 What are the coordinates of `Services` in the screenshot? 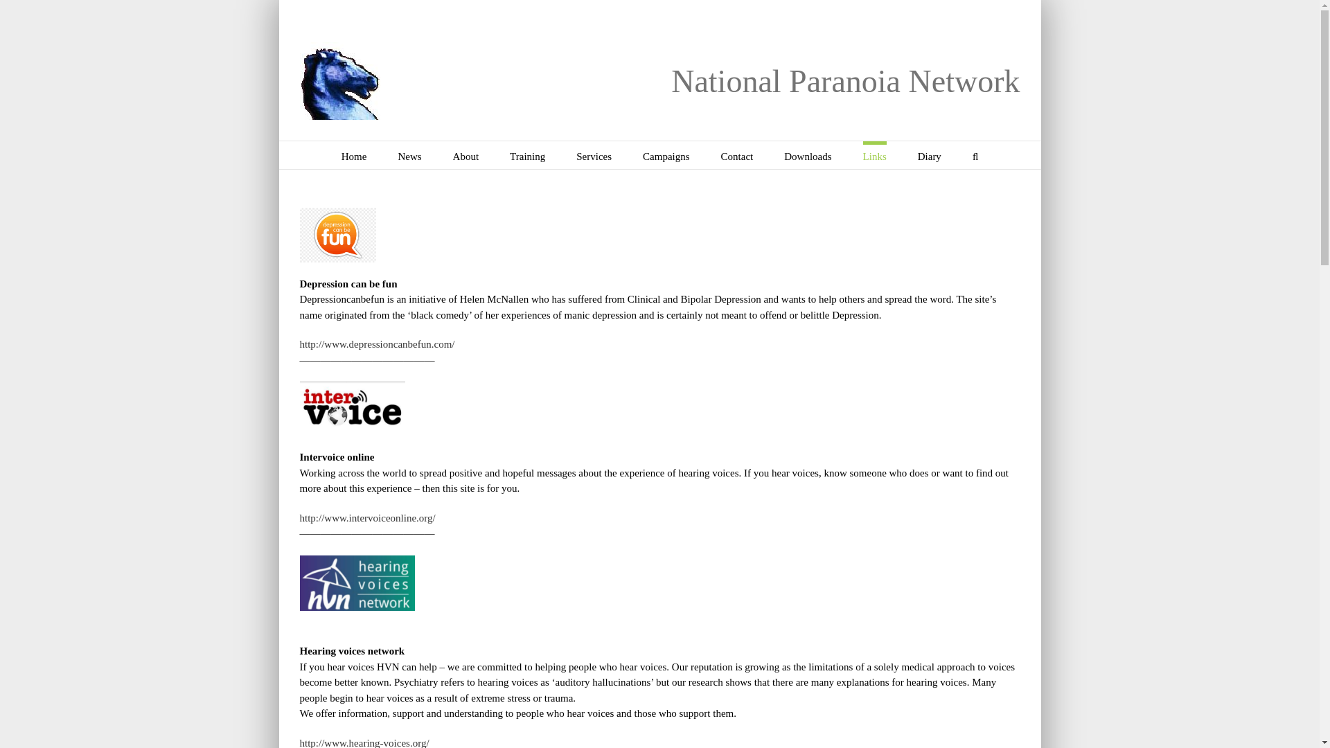 It's located at (594, 155).